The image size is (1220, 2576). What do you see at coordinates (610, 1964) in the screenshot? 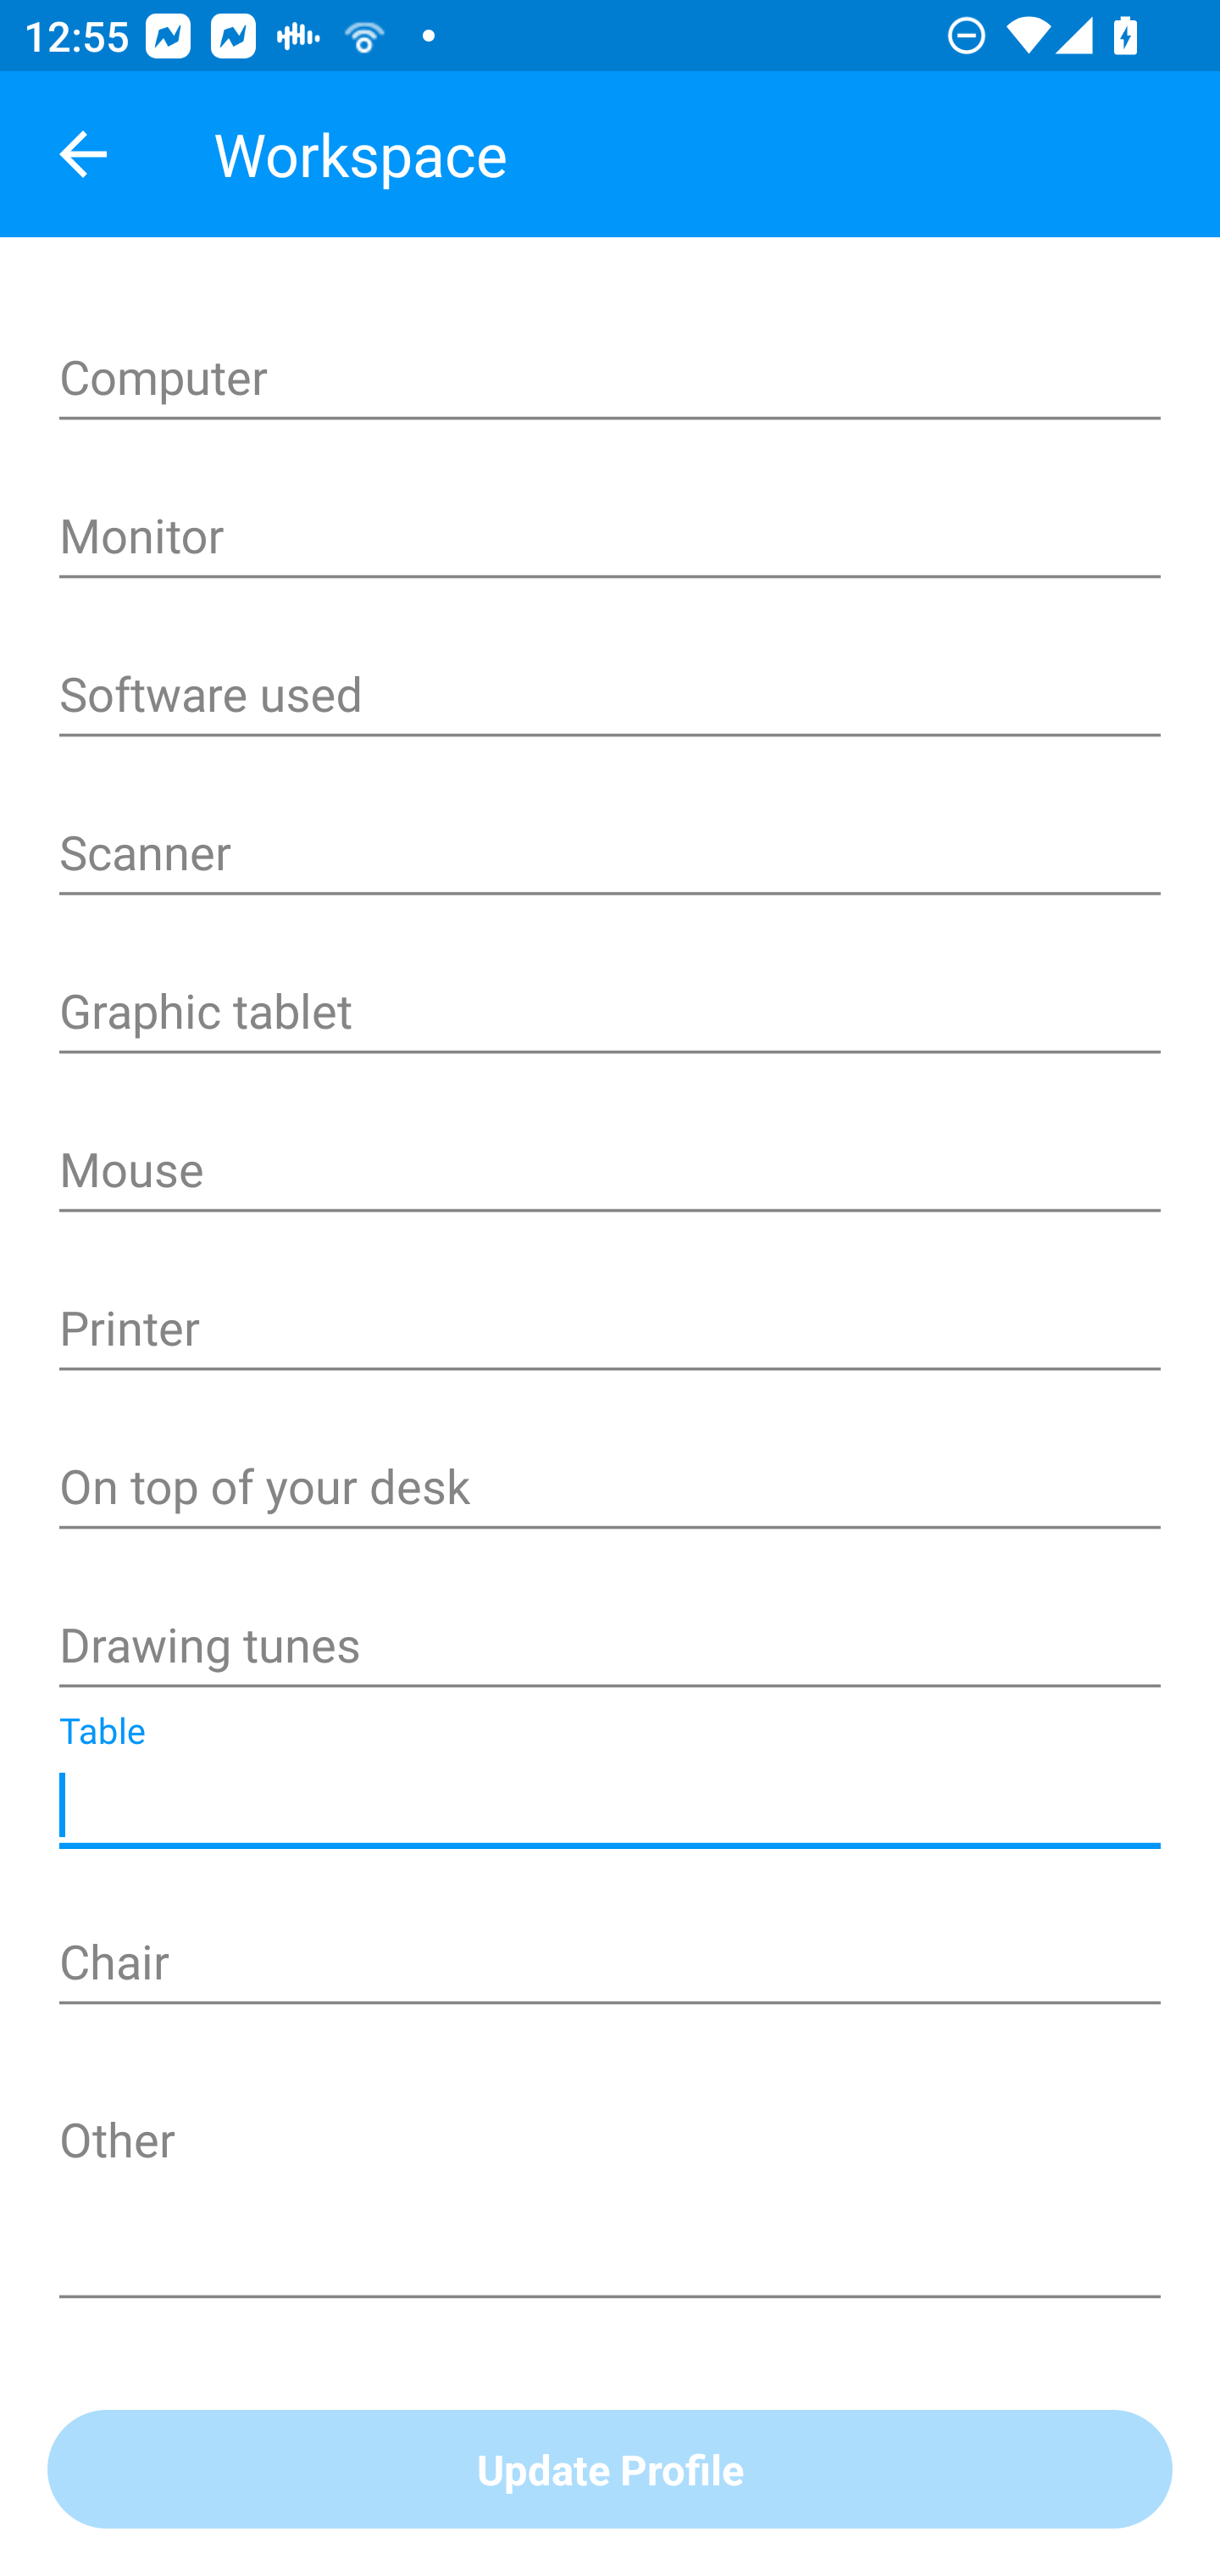
I see `Chair` at bounding box center [610, 1964].